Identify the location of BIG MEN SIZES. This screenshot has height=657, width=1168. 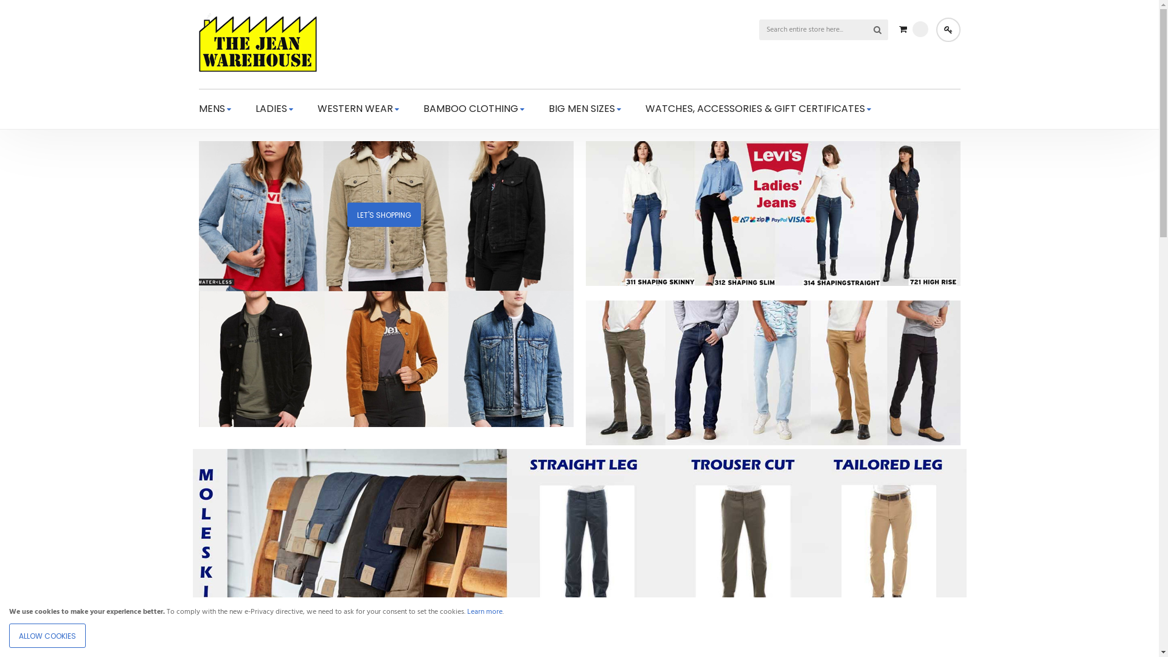
(585, 109).